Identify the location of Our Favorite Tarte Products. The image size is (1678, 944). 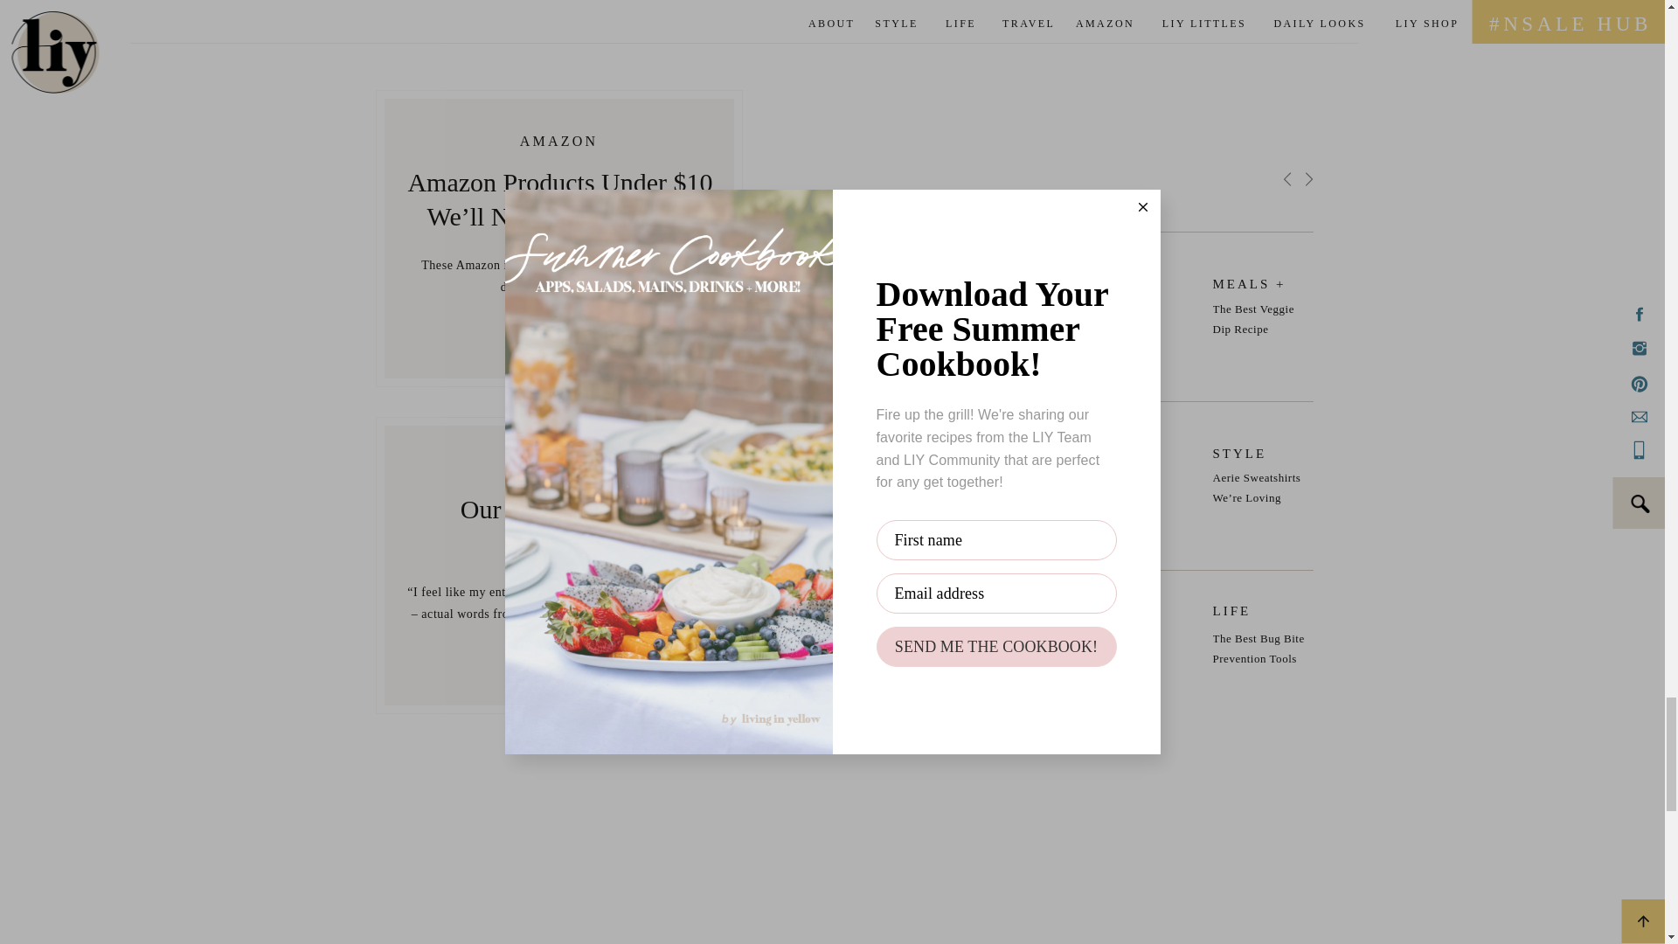
(559, 656).